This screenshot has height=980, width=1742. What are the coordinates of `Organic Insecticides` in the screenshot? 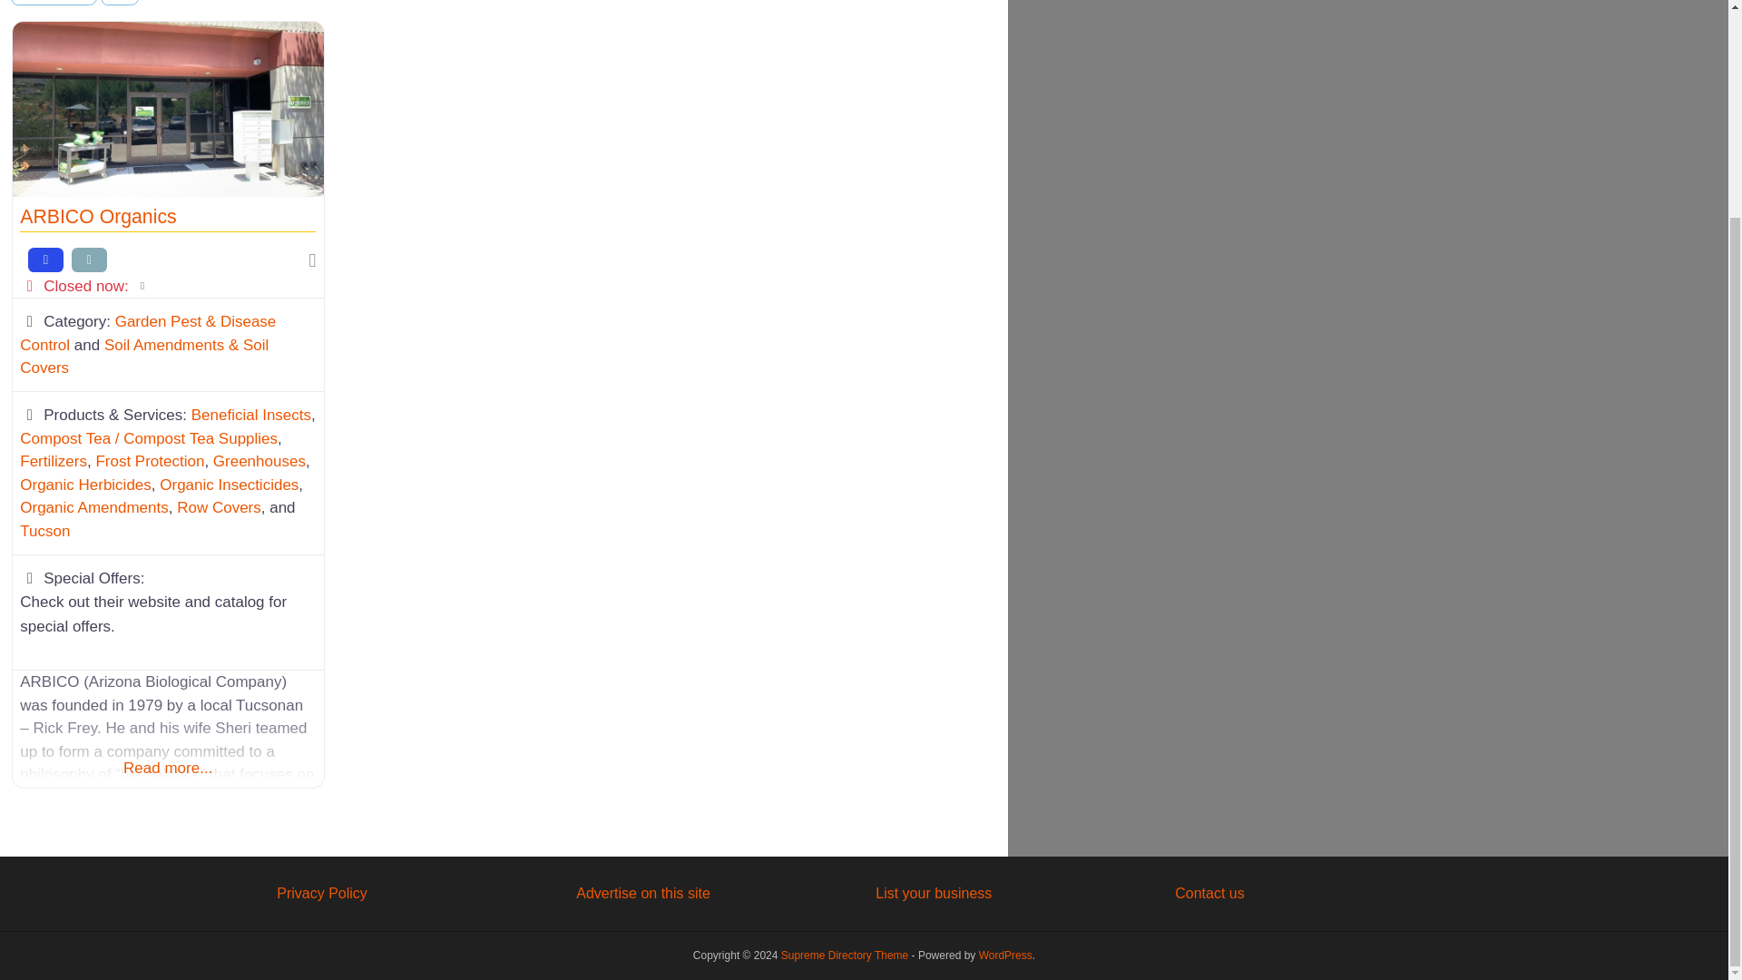 It's located at (229, 485).